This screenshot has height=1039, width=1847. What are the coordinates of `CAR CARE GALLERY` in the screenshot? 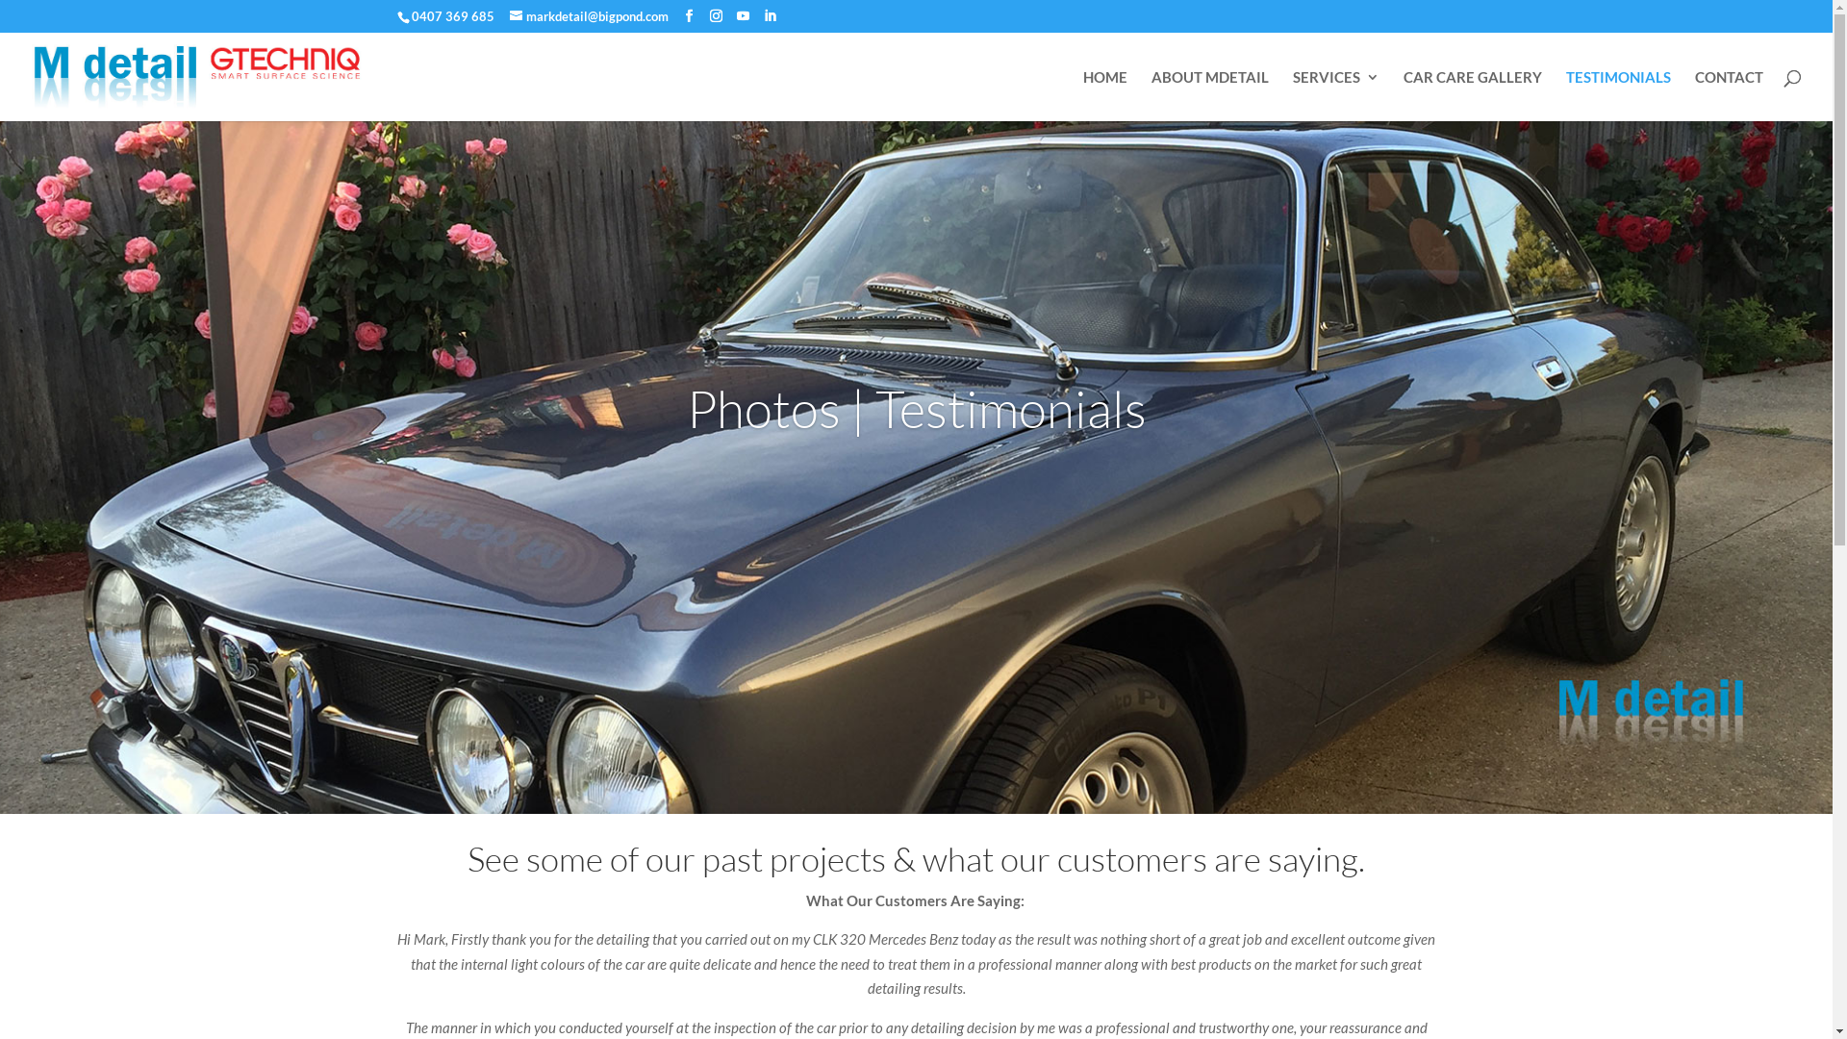 It's located at (1473, 94).